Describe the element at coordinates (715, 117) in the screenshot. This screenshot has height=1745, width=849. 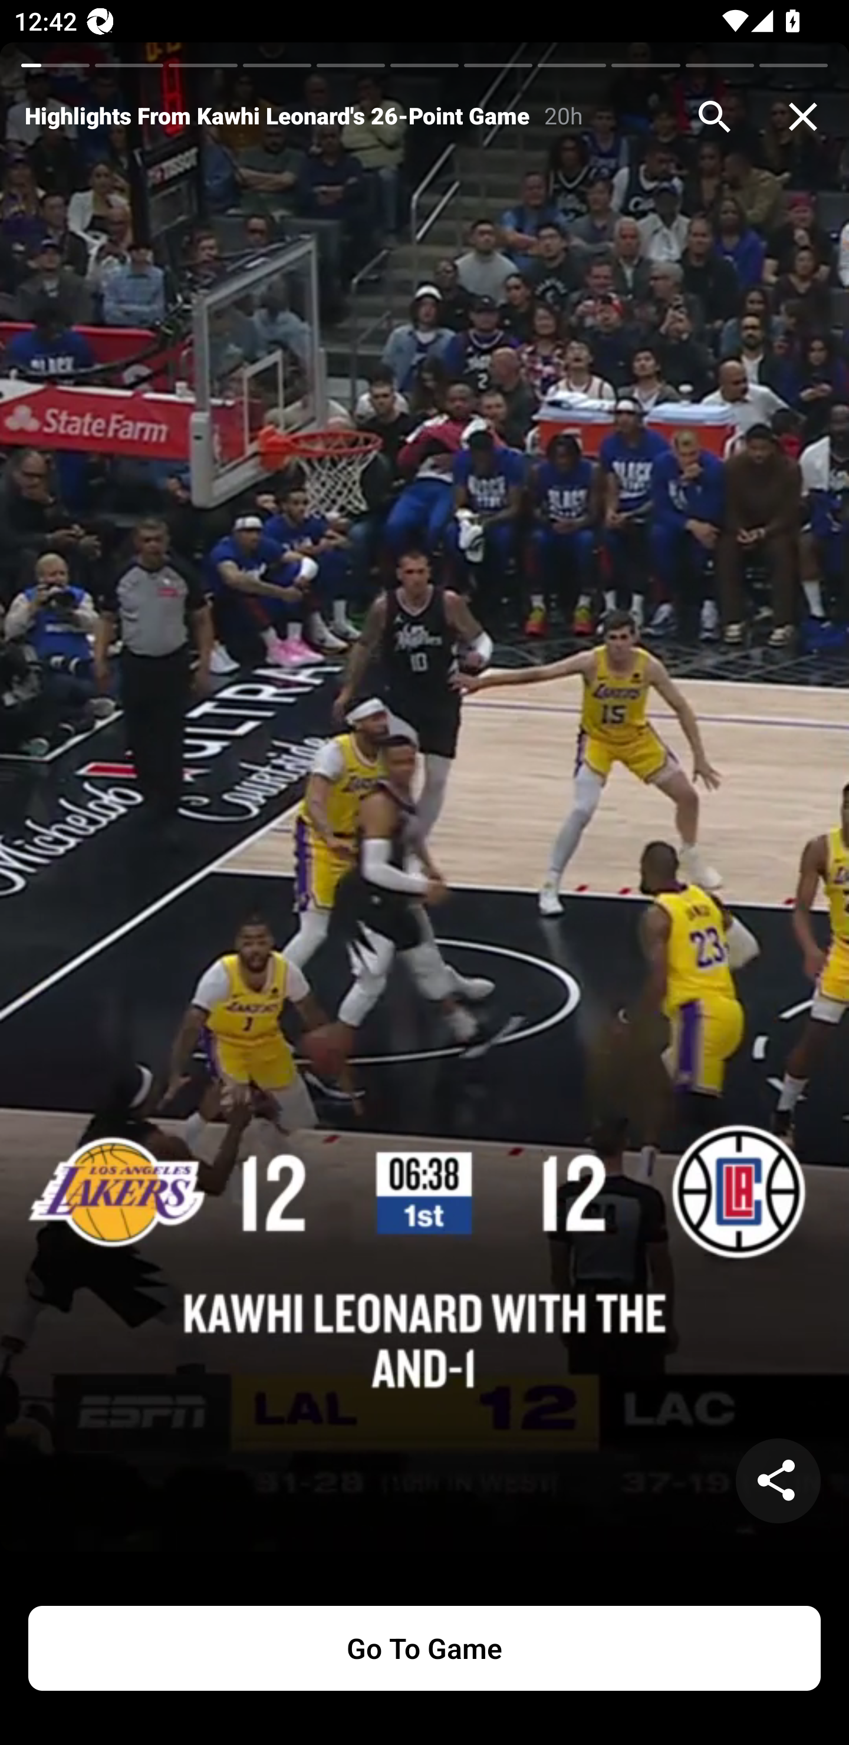
I see `search` at that location.